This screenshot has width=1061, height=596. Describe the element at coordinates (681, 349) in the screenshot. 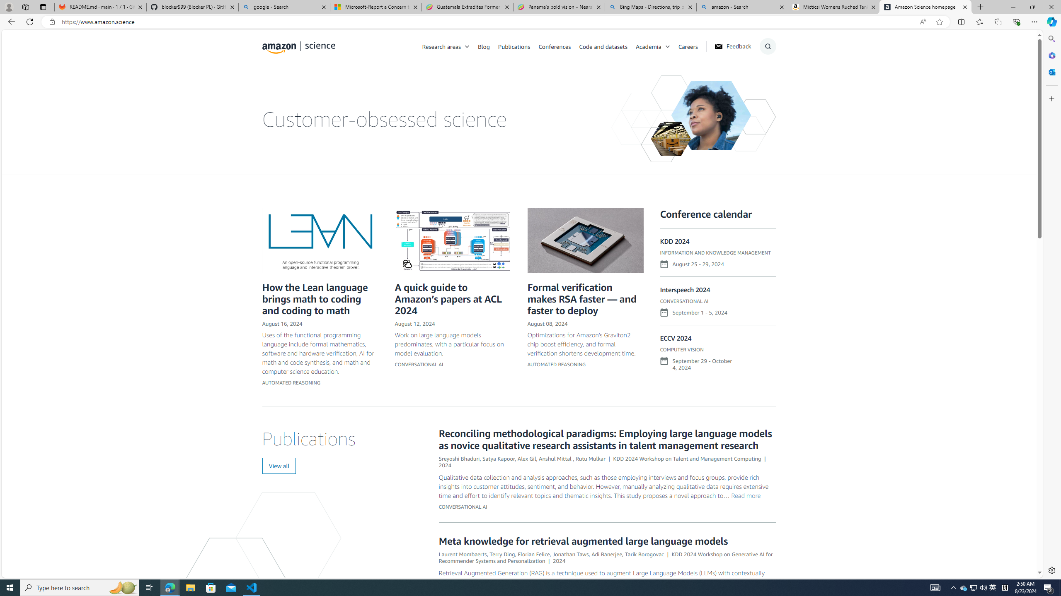

I see `COMPUTER VISION` at that location.